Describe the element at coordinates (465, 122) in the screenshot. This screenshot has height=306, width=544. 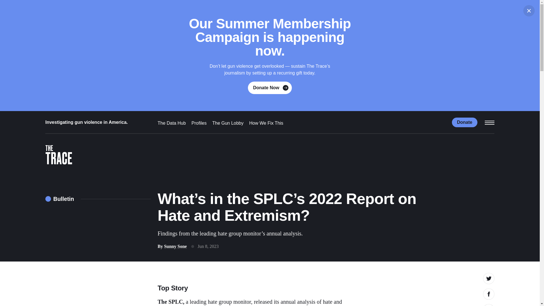
I see `Donate` at that location.